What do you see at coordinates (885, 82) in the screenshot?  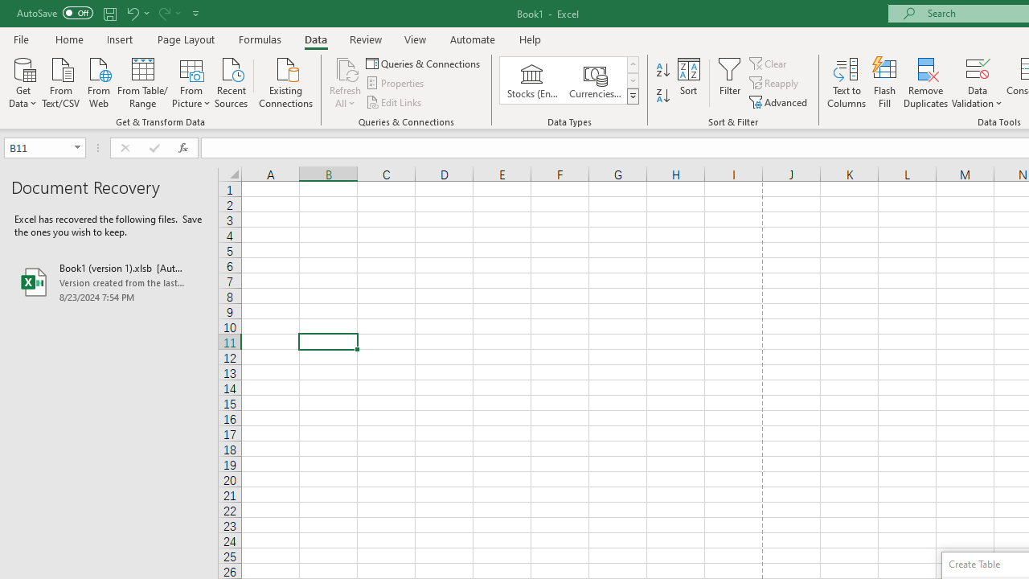 I see `Flash Fill` at bounding box center [885, 82].